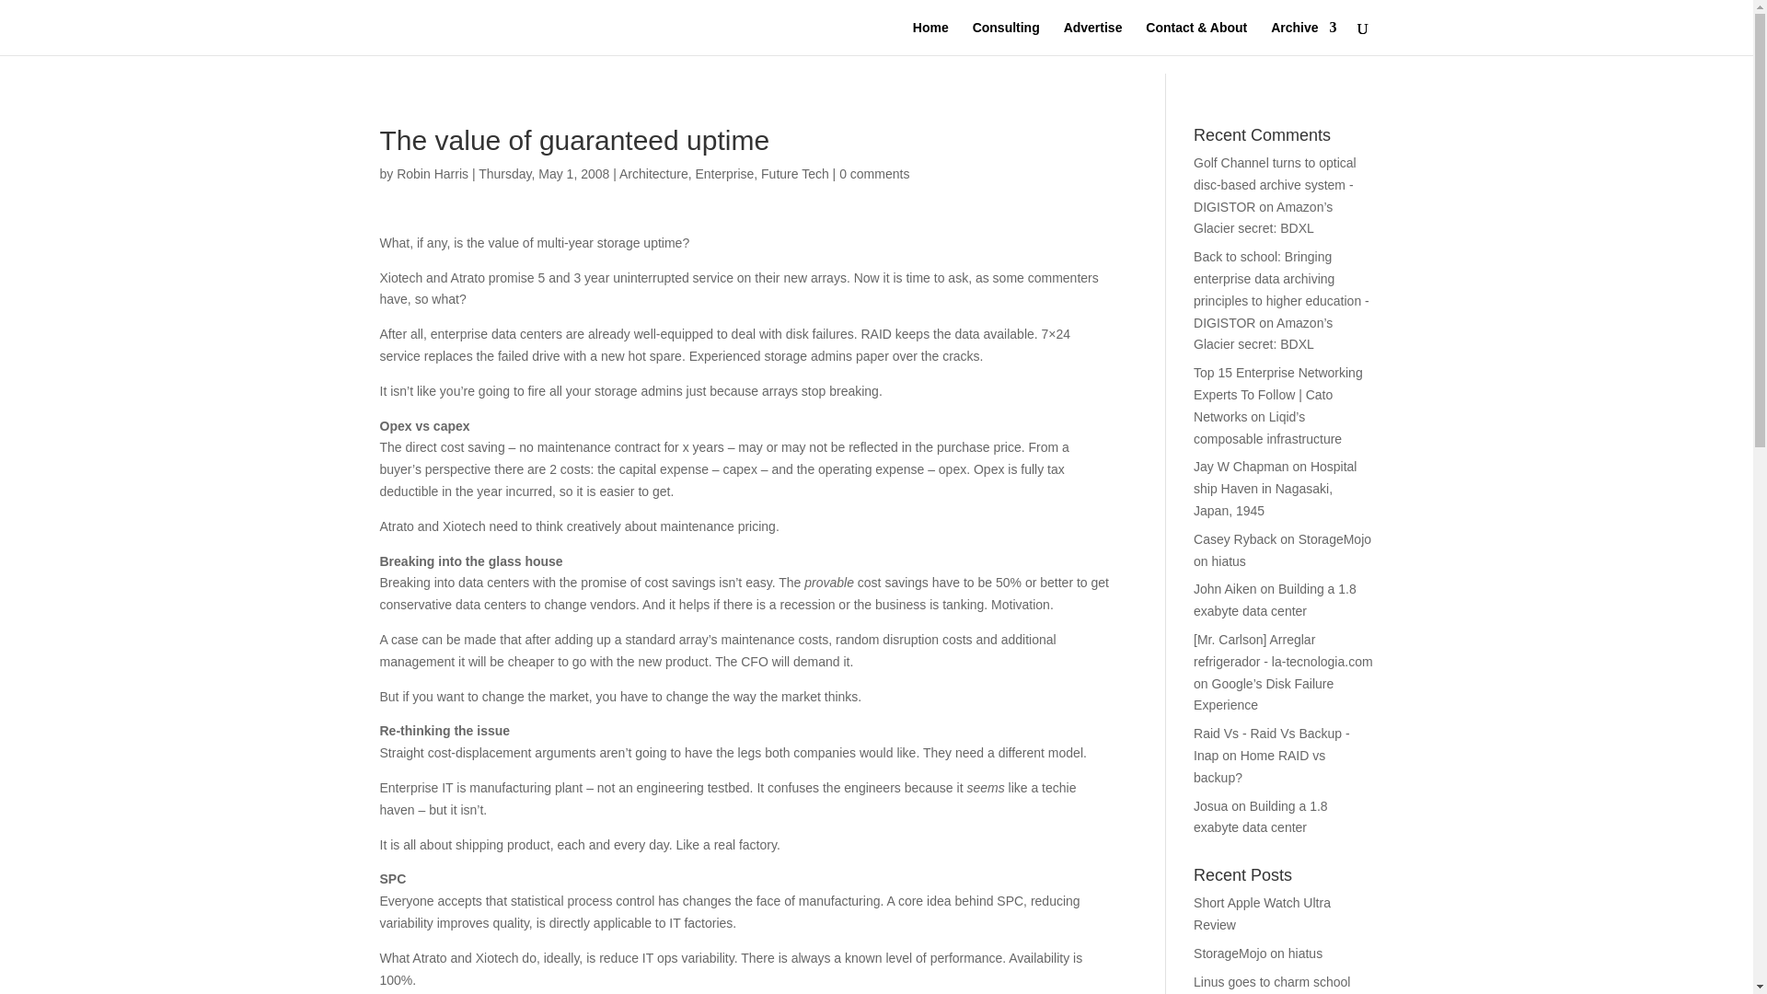 The height and width of the screenshot is (994, 1767). I want to click on John Aiken, so click(1225, 589).